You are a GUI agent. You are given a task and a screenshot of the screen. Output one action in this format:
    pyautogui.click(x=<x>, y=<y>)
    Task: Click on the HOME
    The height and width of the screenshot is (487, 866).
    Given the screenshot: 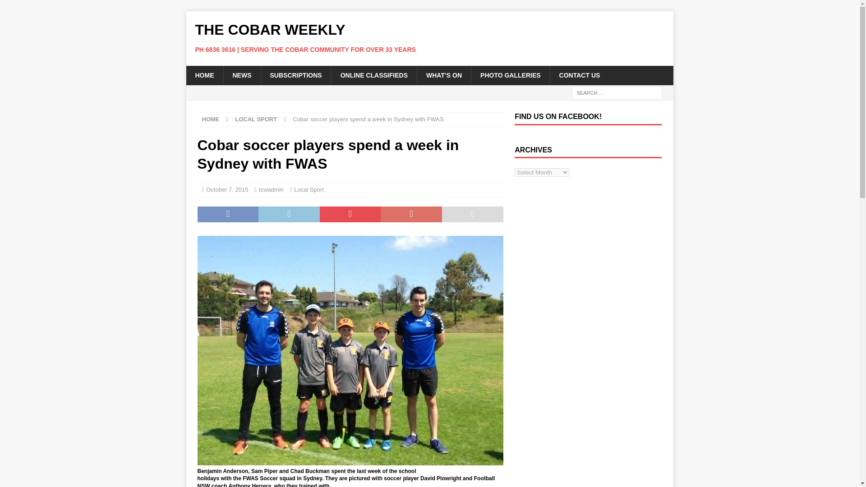 What is the action you would take?
    pyautogui.click(x=204, y=75)
    